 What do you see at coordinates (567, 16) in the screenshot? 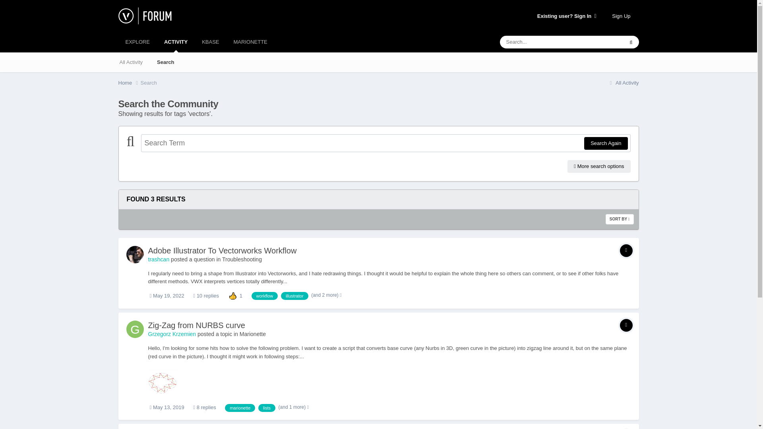
I see `Existing user? Sign In  ` at bounding box center [567, 16].